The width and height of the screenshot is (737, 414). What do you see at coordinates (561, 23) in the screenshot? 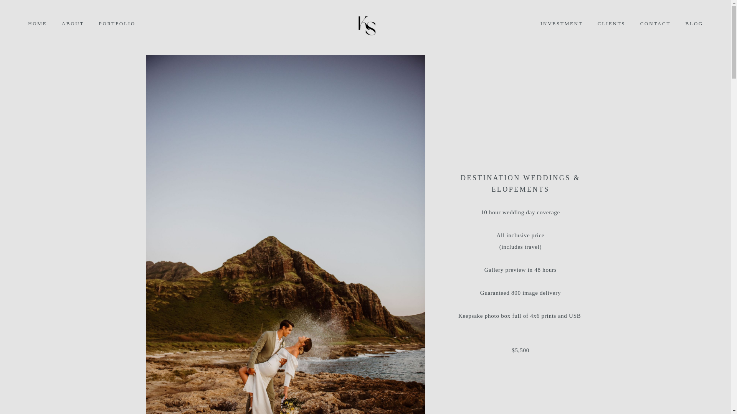
I see `INVESTMENT` at bounding box center [561, 23].